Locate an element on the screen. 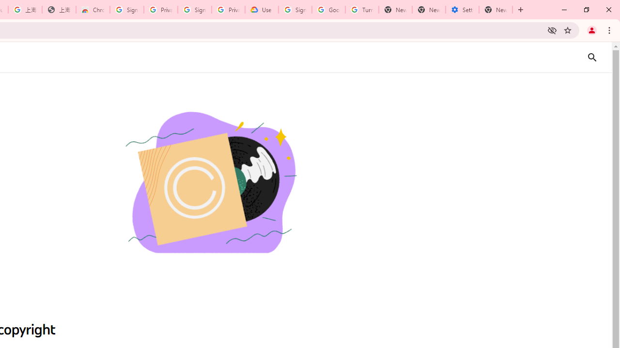 This screenshot has width=620, height=348. Copyright is located at coordinates (210, 184).